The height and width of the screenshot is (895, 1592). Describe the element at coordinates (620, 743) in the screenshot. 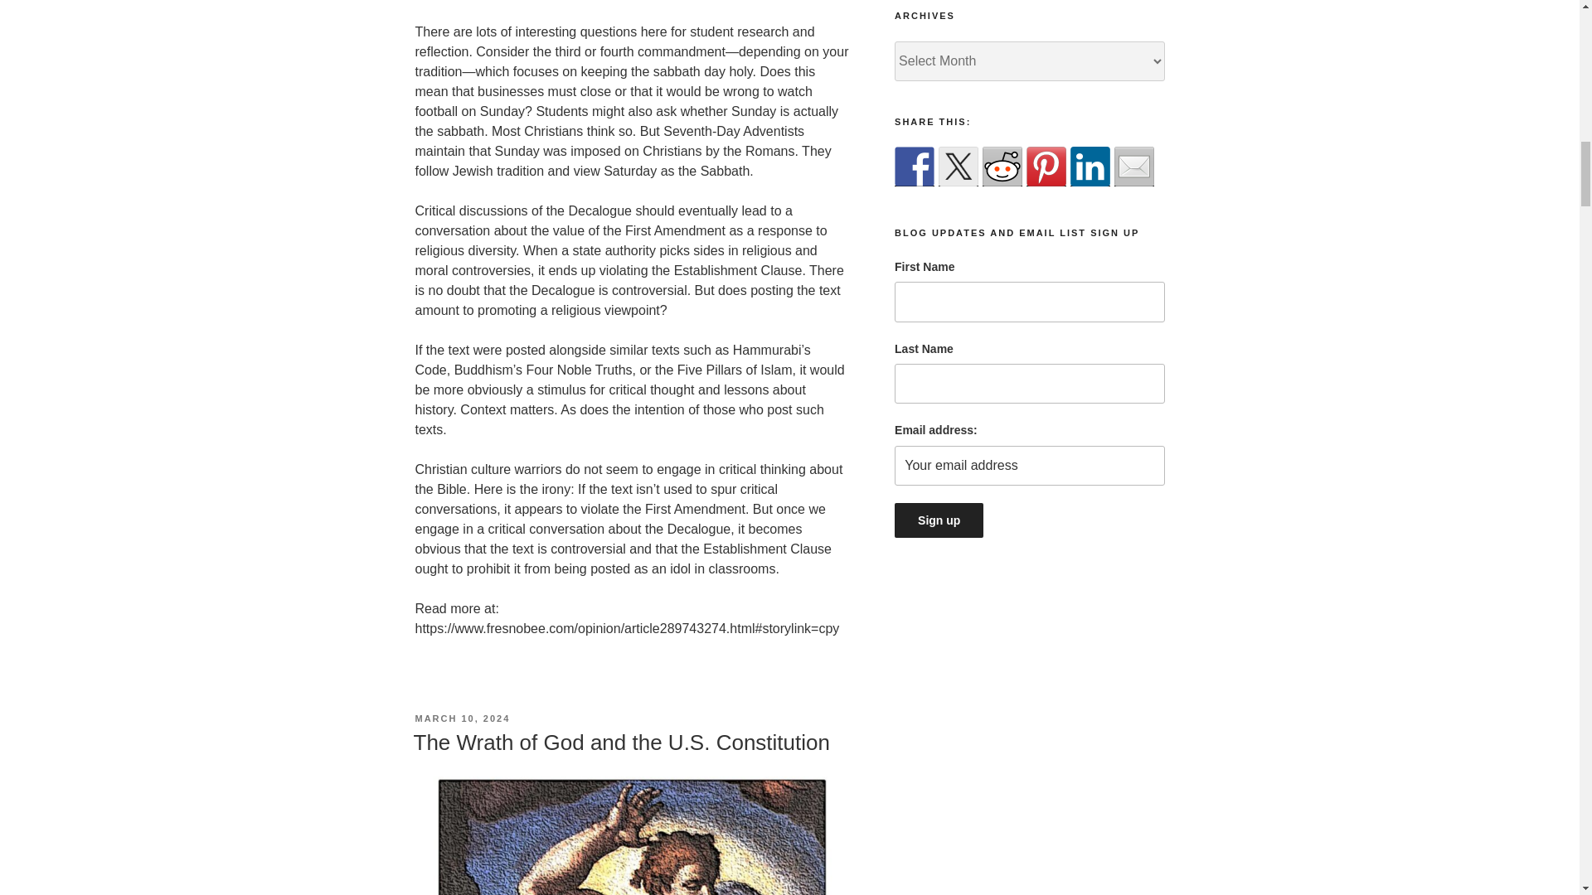

I see `The Wrath of God and the U.S. Constitution` at that location.